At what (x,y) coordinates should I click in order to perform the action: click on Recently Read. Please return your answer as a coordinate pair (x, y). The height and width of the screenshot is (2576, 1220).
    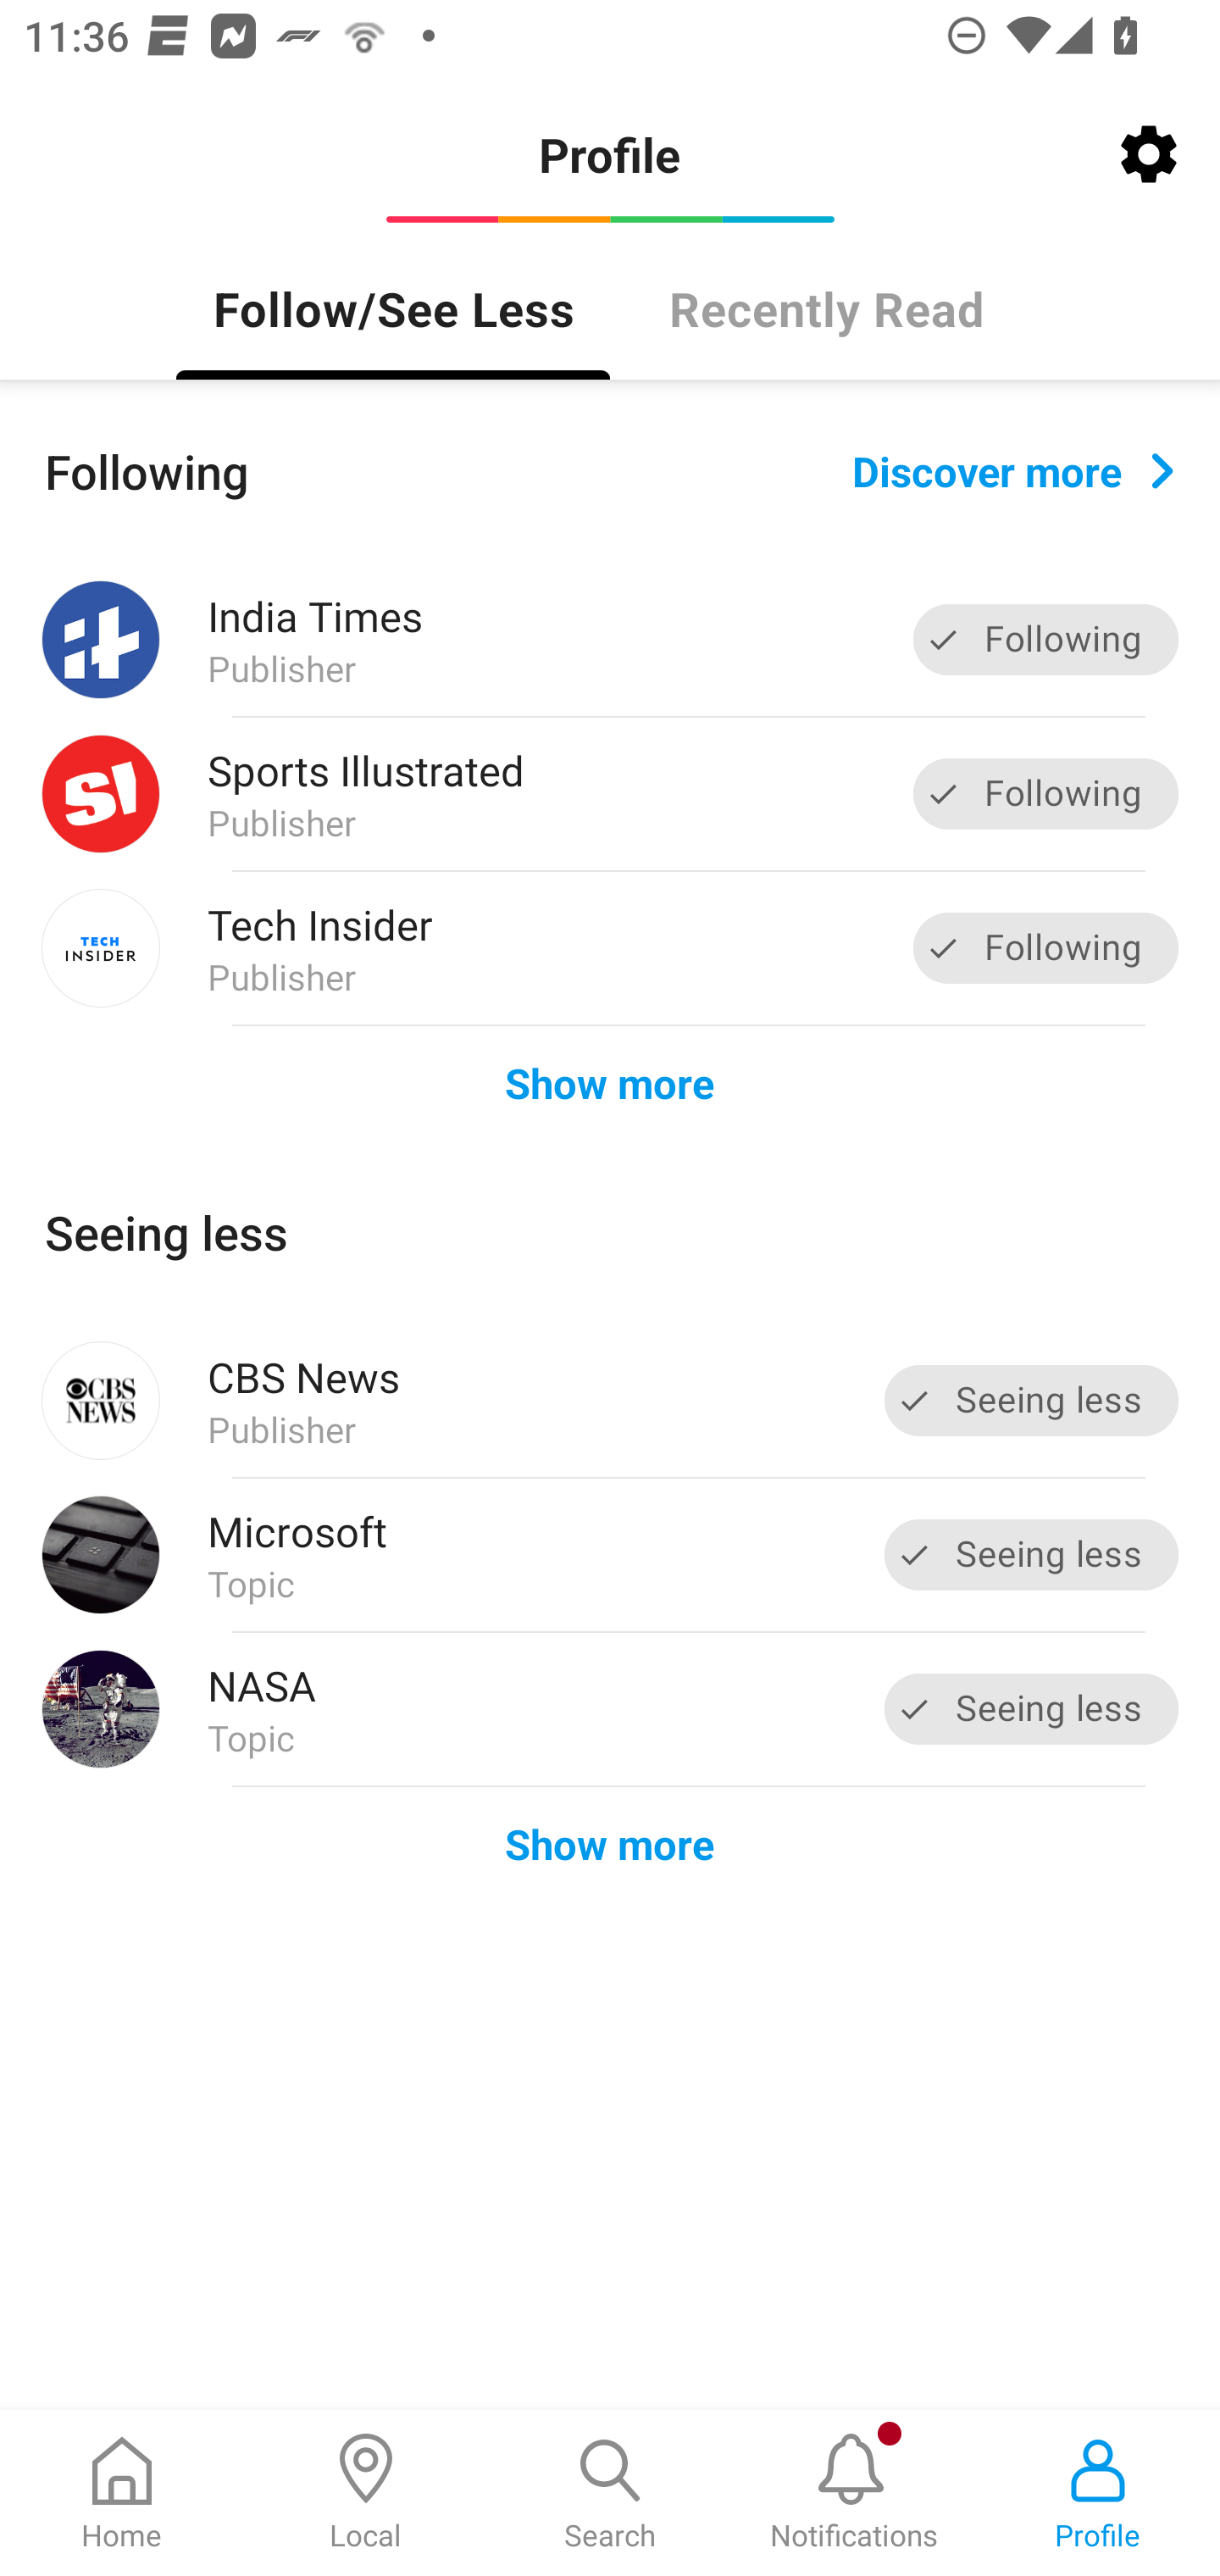
    Looking at the image, I should click on (827, 307).